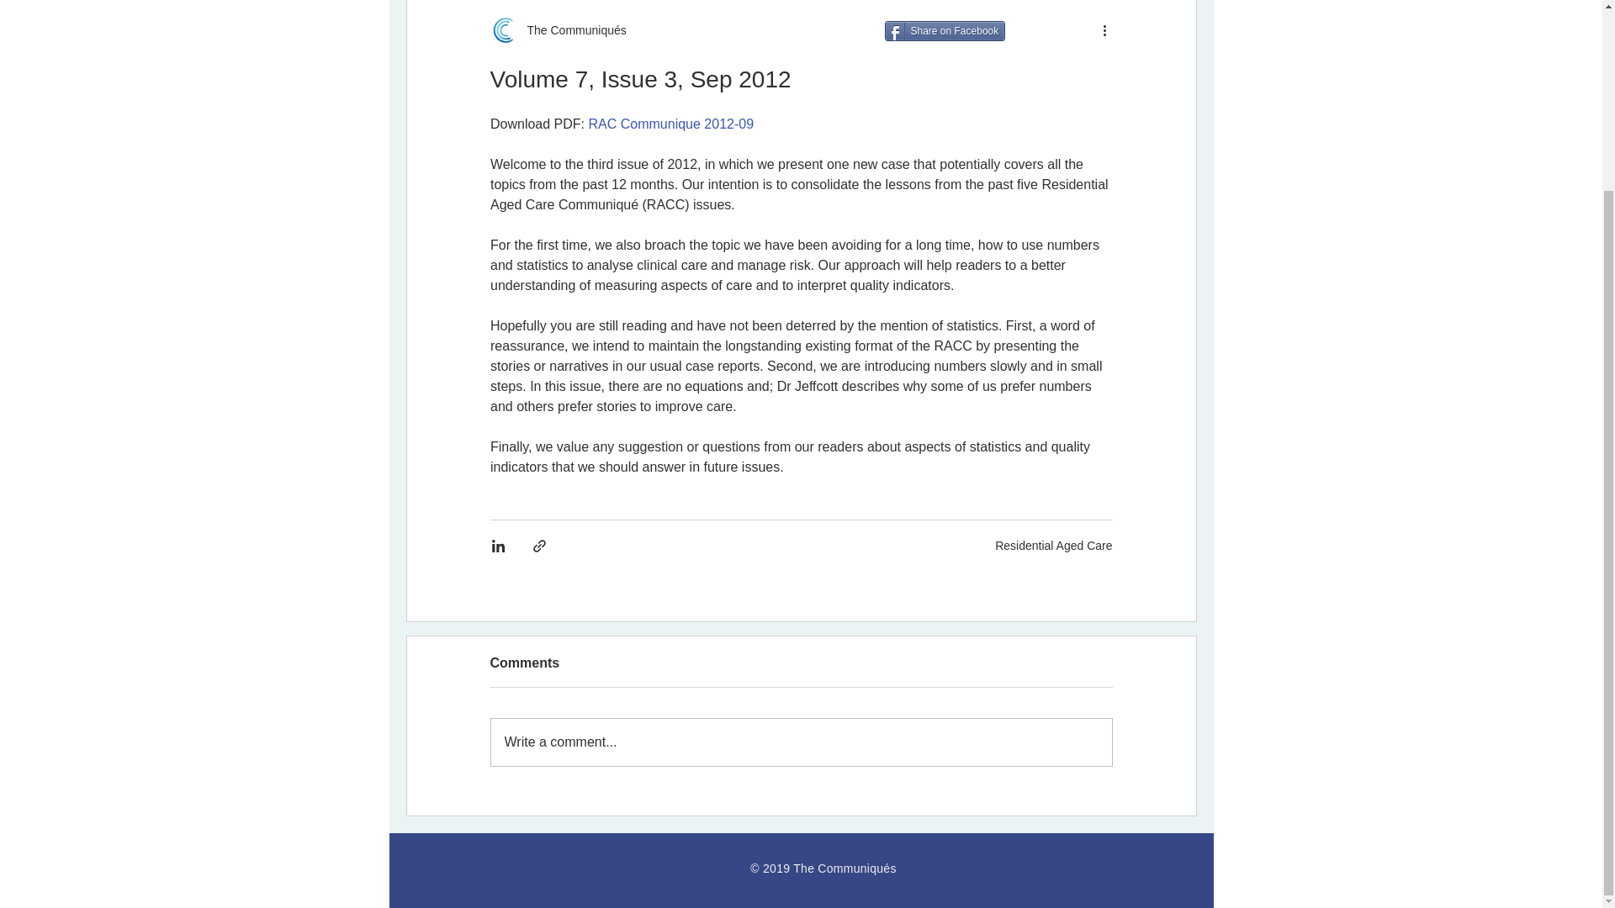 The height and width of the screenshot is (908, 1615). I want to click on Share on Facebook, so click(945, 30).